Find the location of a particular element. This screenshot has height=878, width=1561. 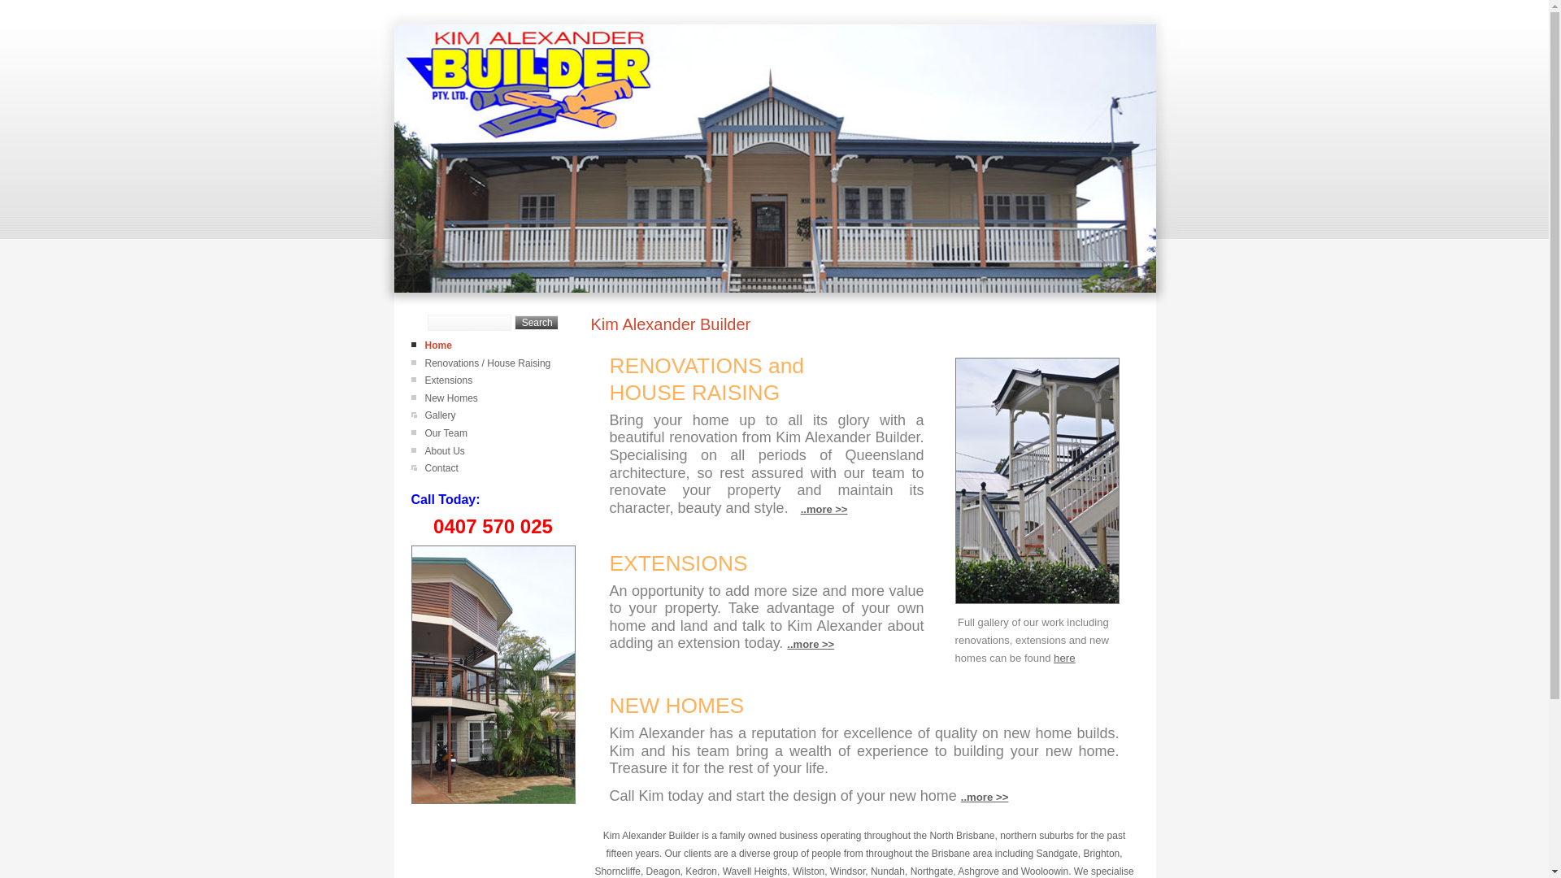

Extensions is located at coordinates (449, 380).